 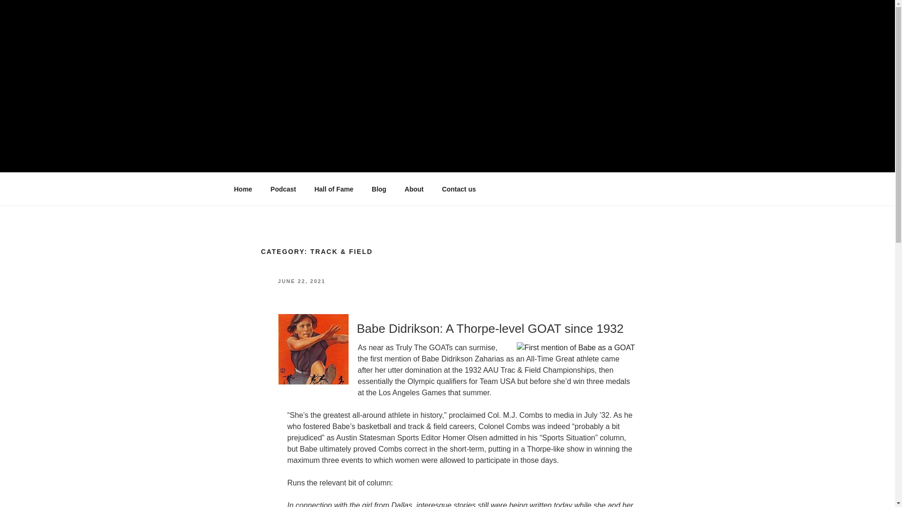 I want to click on JUNE 22, 2021, so click(x=302, y=281).